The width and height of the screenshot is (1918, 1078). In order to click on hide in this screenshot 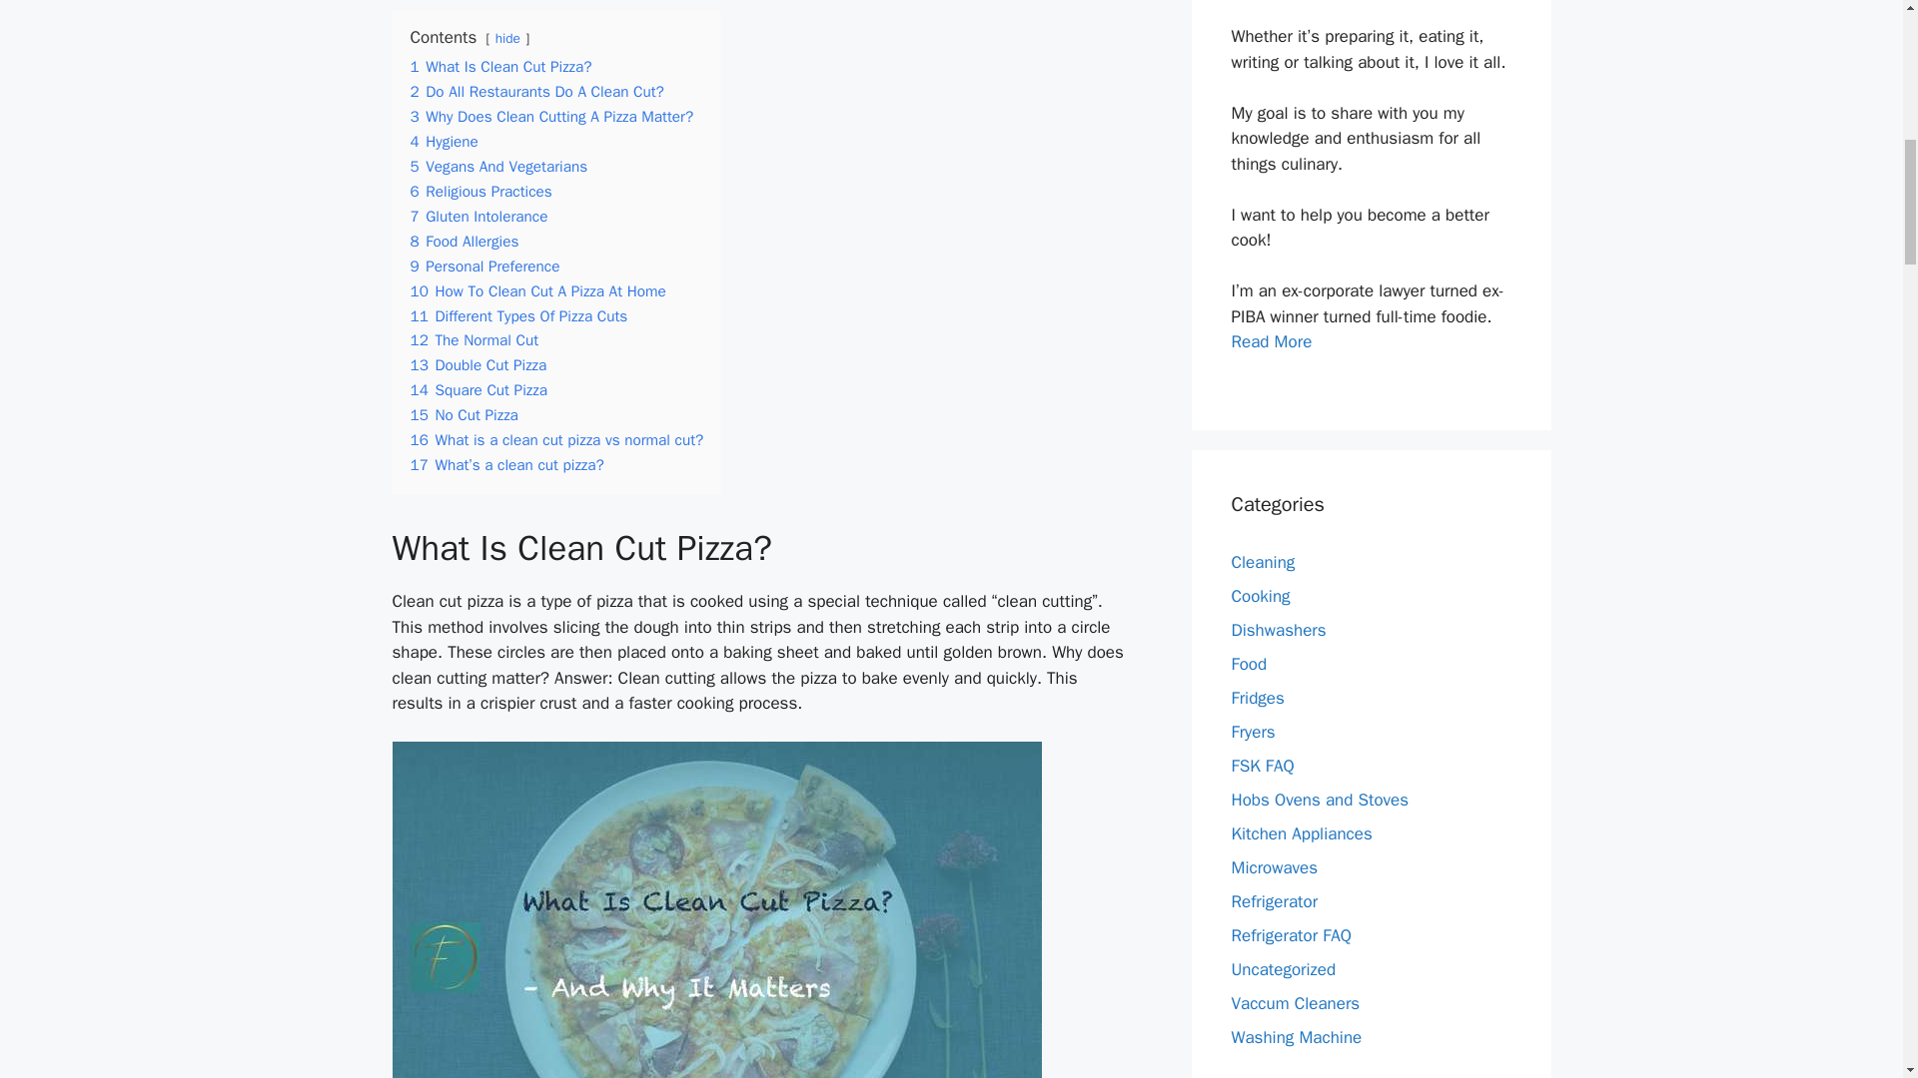, I will do `click(507, 38)`.